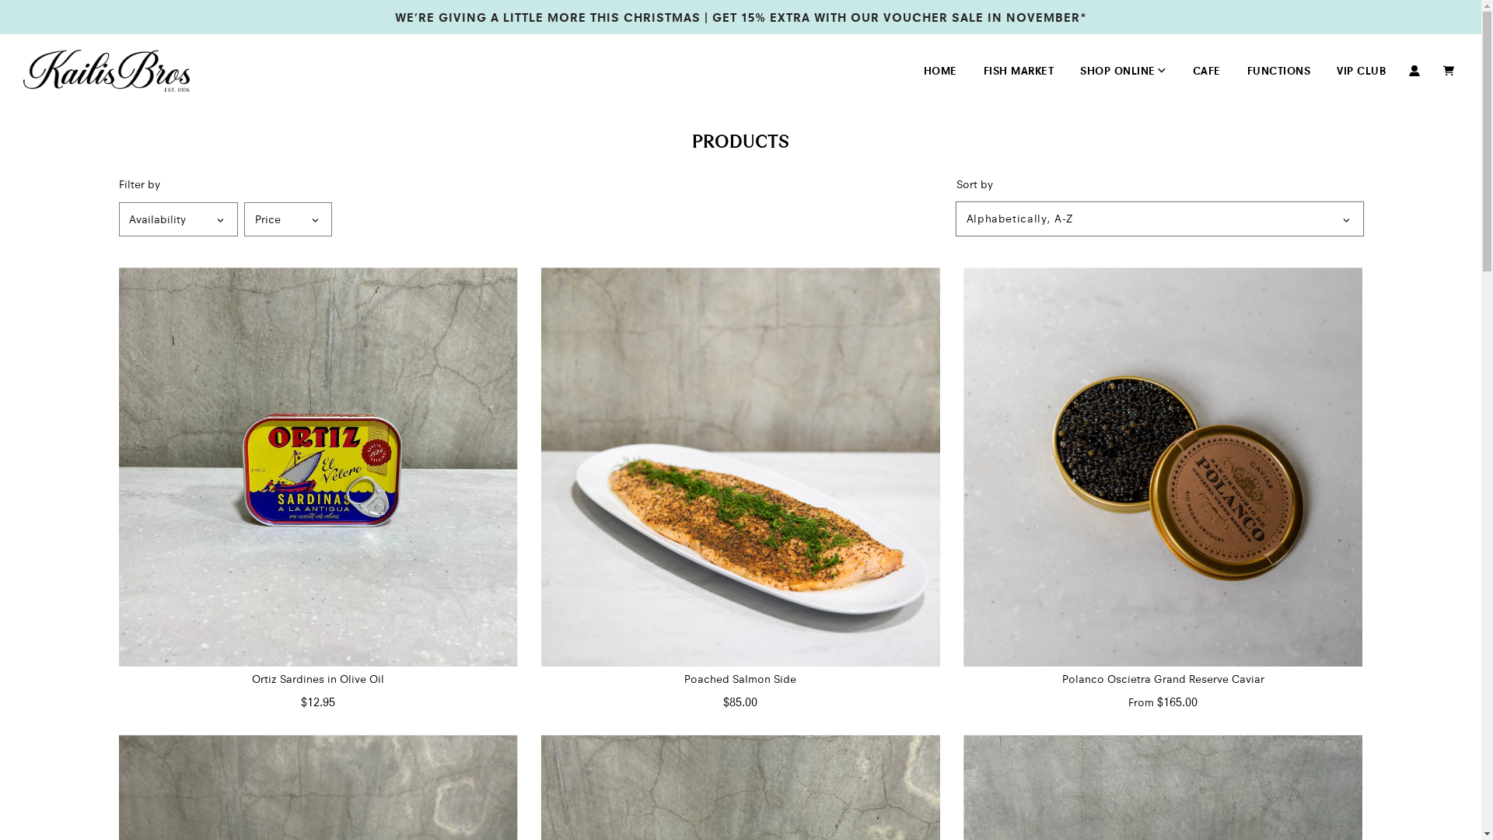 This screenshot has width=1493, height=840. What do you see at coordinates (1163, 467) in the screenshot?
I see `Polanco Oscietra Grand Reserve Caviar` at bounding box center [1163, 467].